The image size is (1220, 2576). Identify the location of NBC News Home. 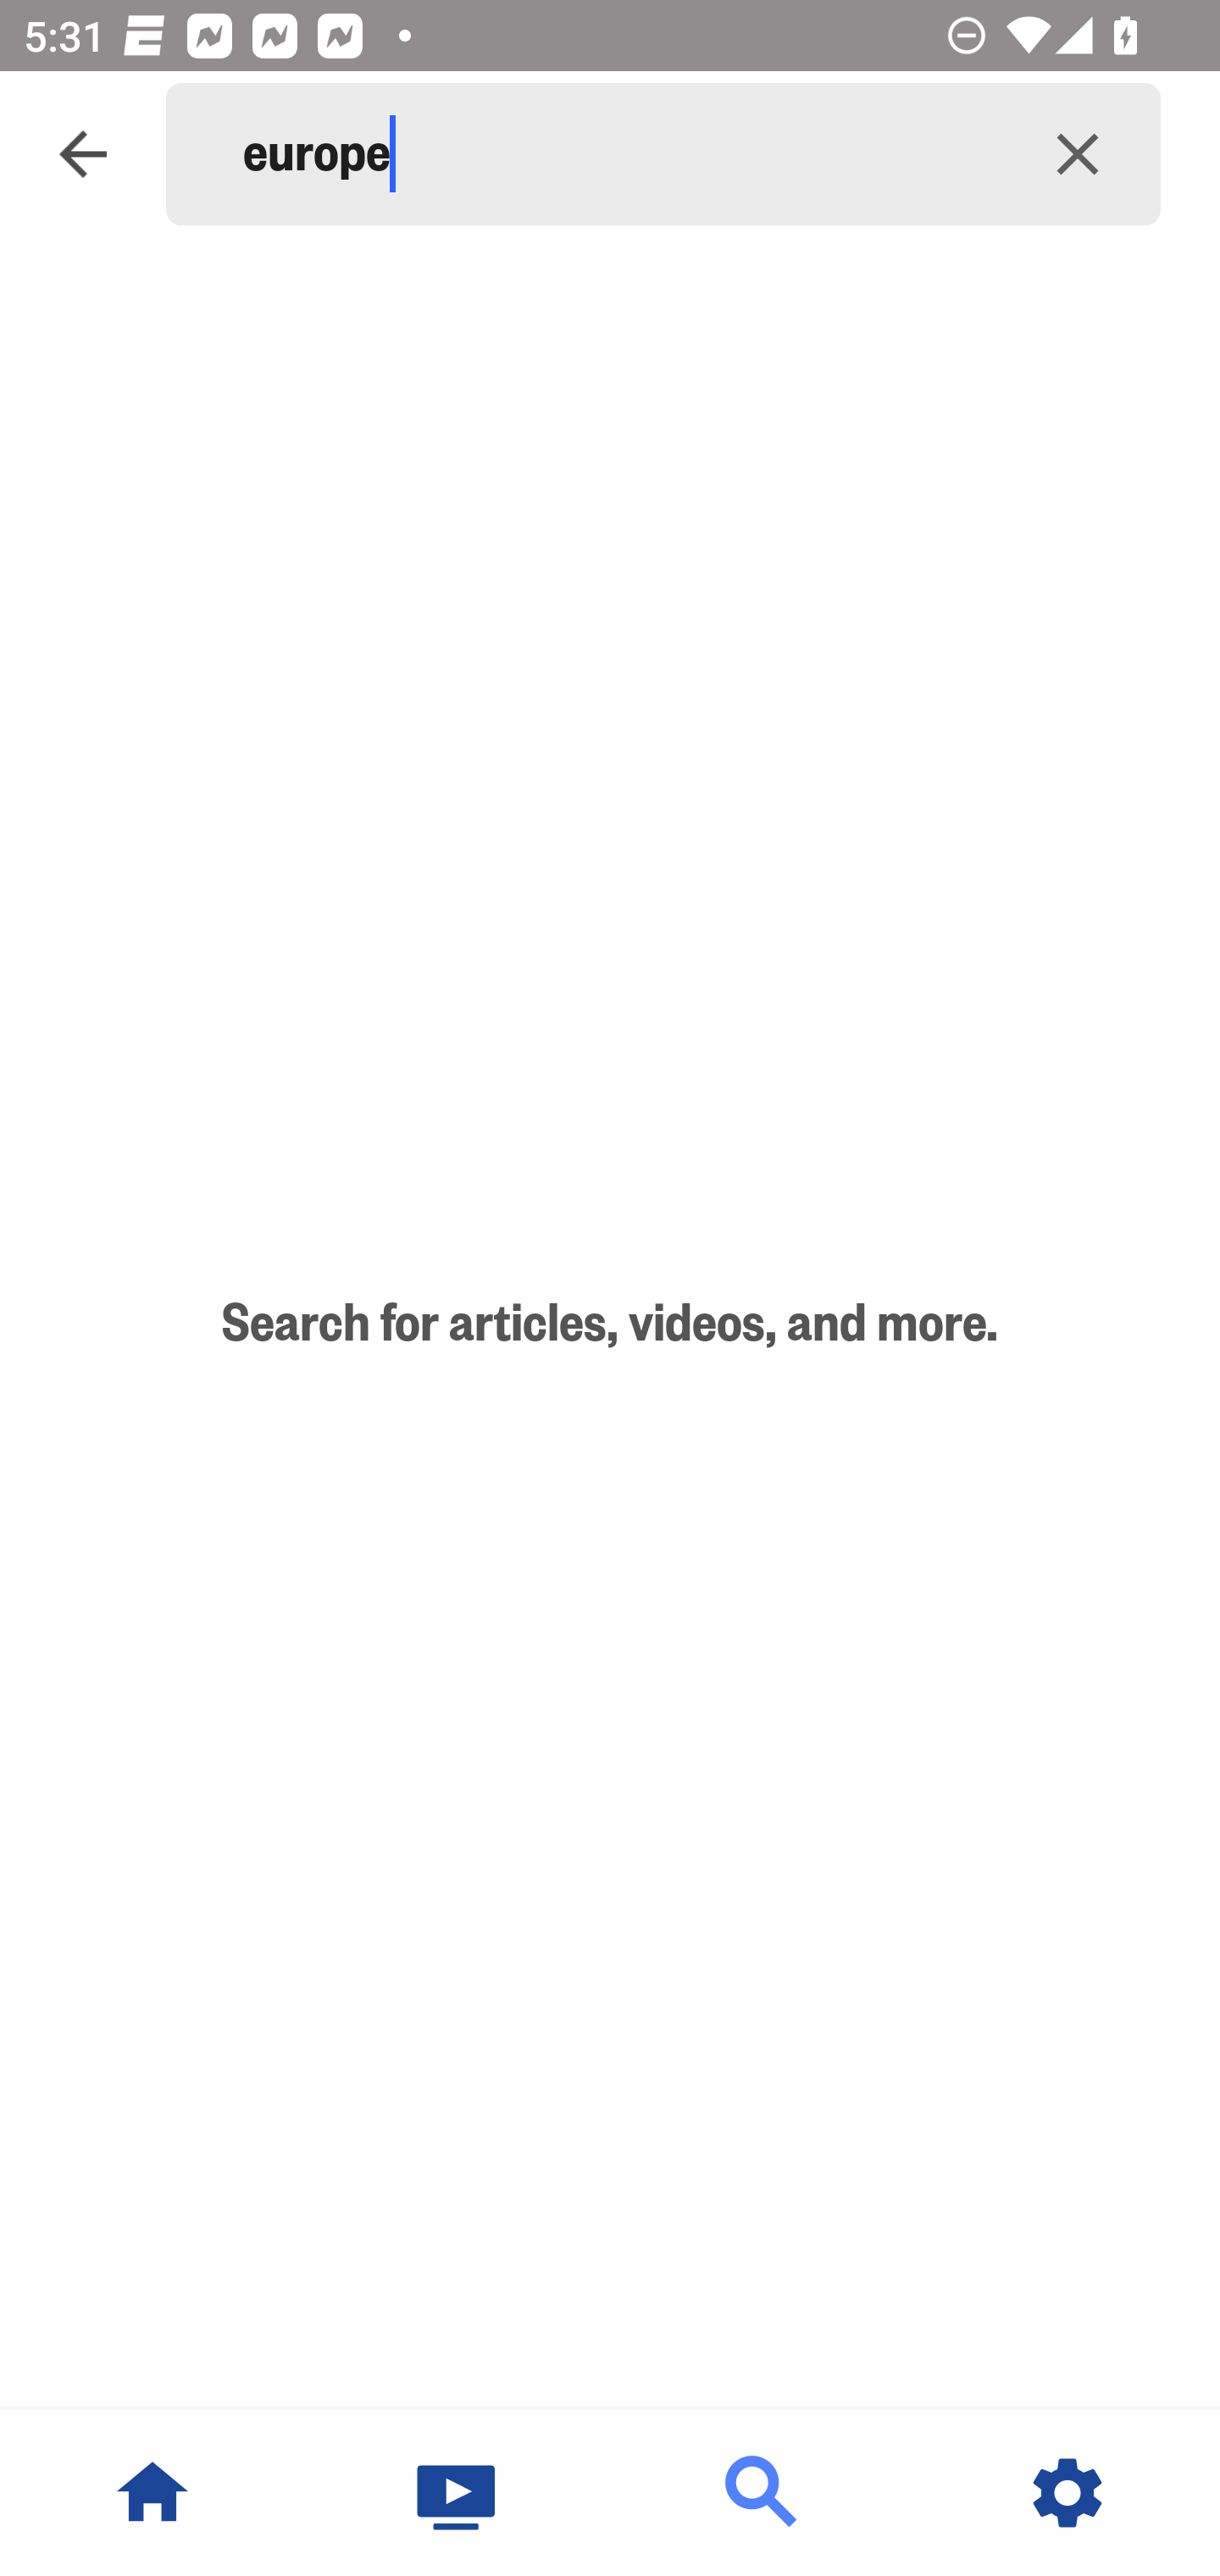
(152, 2493).